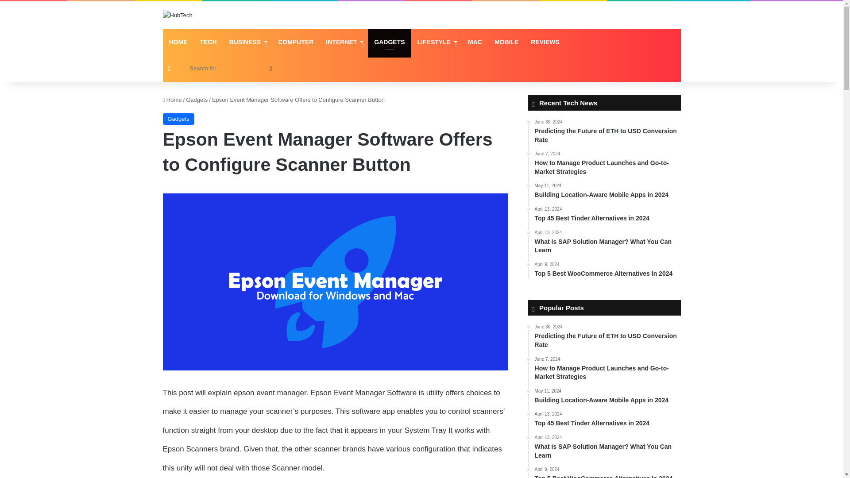 Image resolution: width=850 pixels, height=478 pixels. I want to click on Home, so click(172, 100).